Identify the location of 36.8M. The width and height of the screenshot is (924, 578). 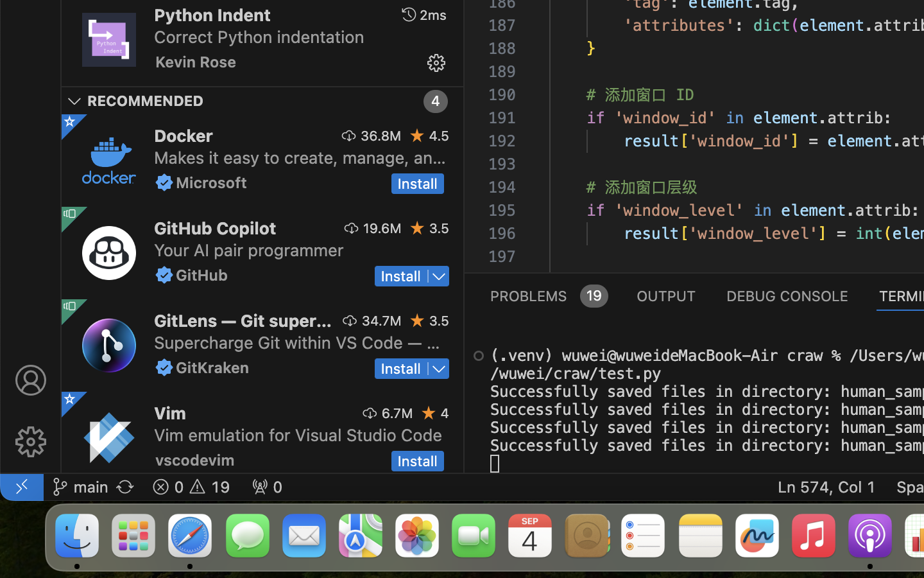
(381, 136).